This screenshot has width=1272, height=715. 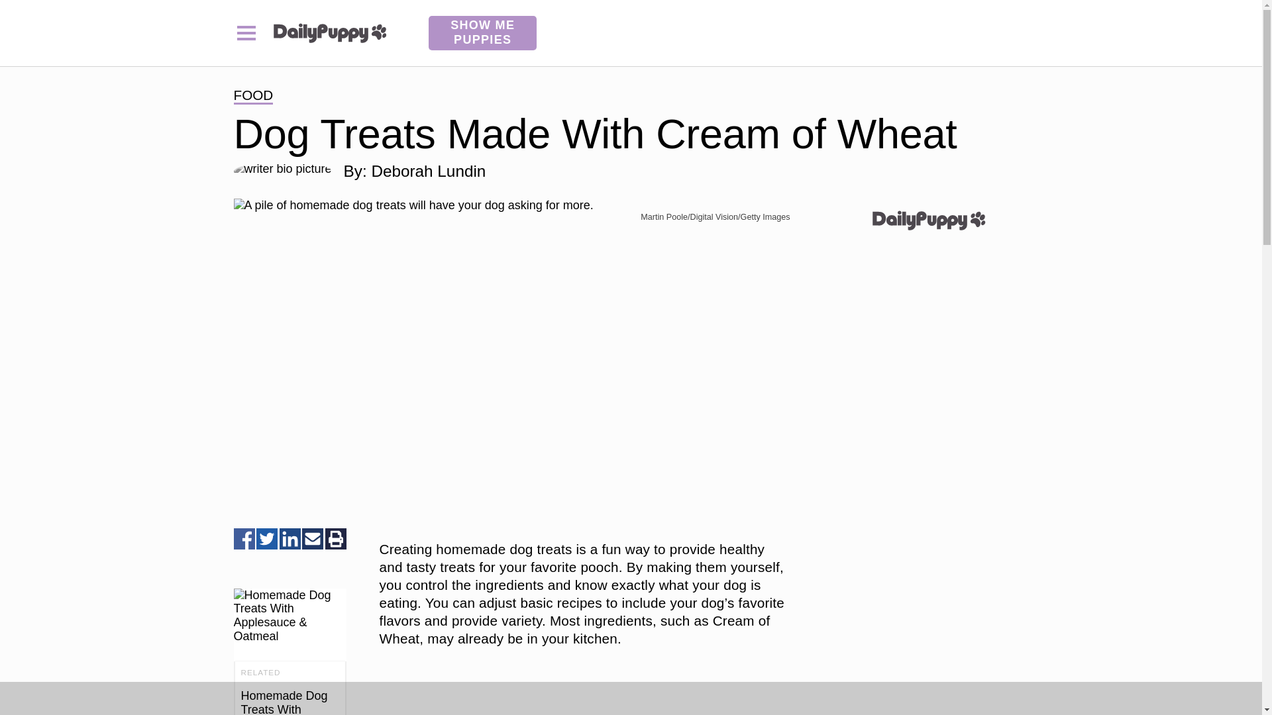 I want to click on SHOW ME PUPPIES, so click(x=482, y=32).